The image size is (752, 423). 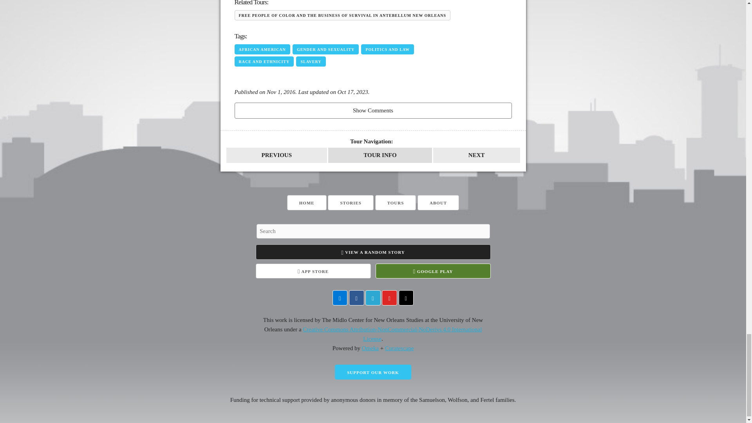 I want to click on STORIES, so click(x=351, y=202).